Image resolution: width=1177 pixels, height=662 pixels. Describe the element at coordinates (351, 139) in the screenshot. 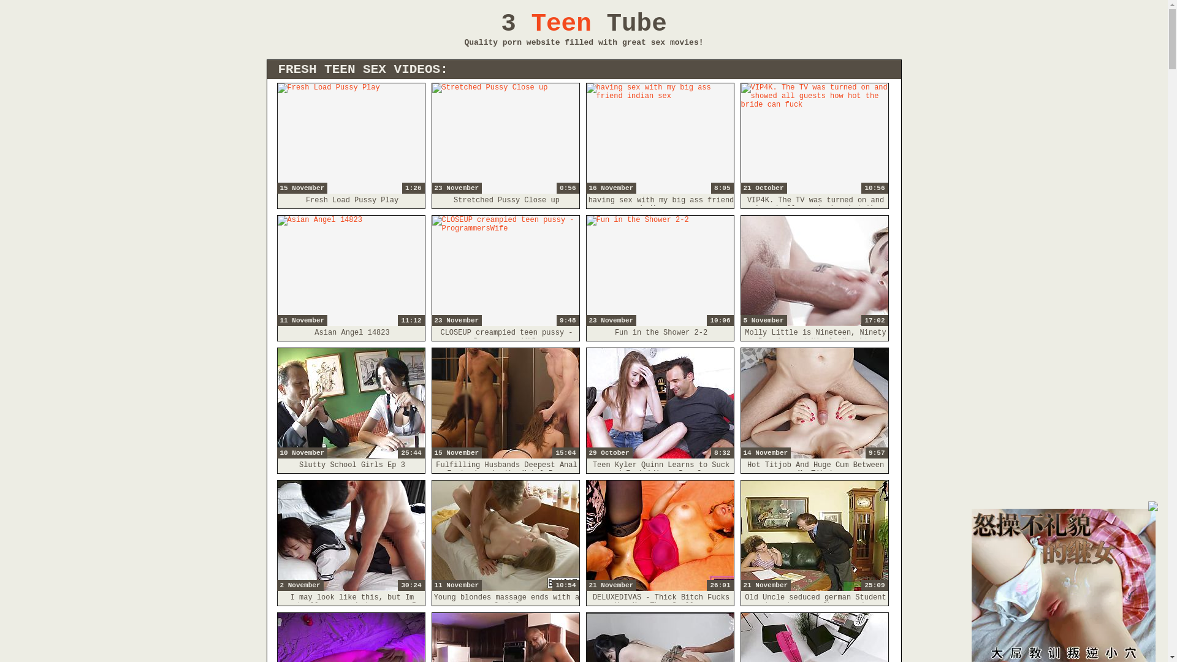

I see `1:26
15 November
Fresh Load Pussy Play` at that location.